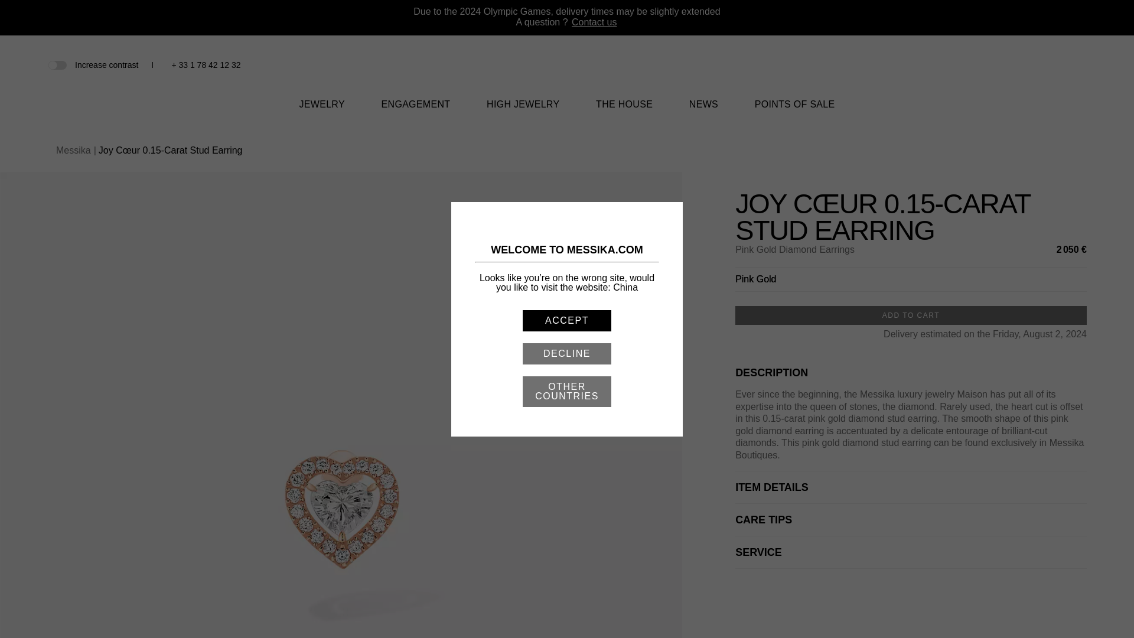 The width and height of the screenshot is (1134, 638). What do you see at coordinates (567, 80) in the screenshot?
I see `Messika` at bounding box center [567, 80].